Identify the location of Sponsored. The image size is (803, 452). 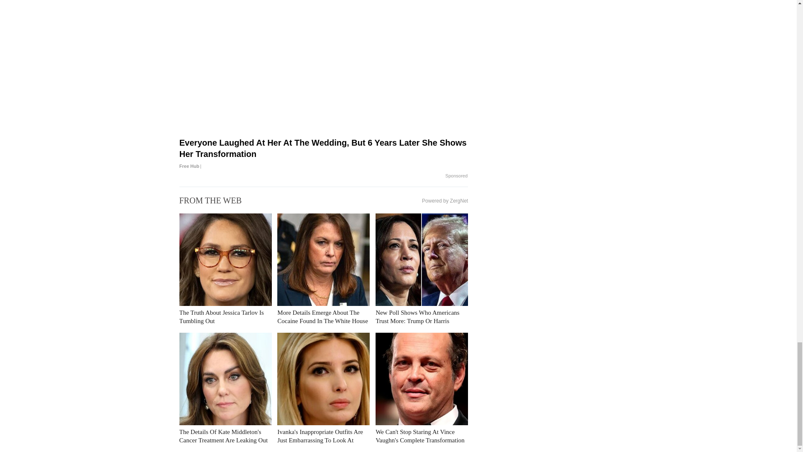
(456, 176).